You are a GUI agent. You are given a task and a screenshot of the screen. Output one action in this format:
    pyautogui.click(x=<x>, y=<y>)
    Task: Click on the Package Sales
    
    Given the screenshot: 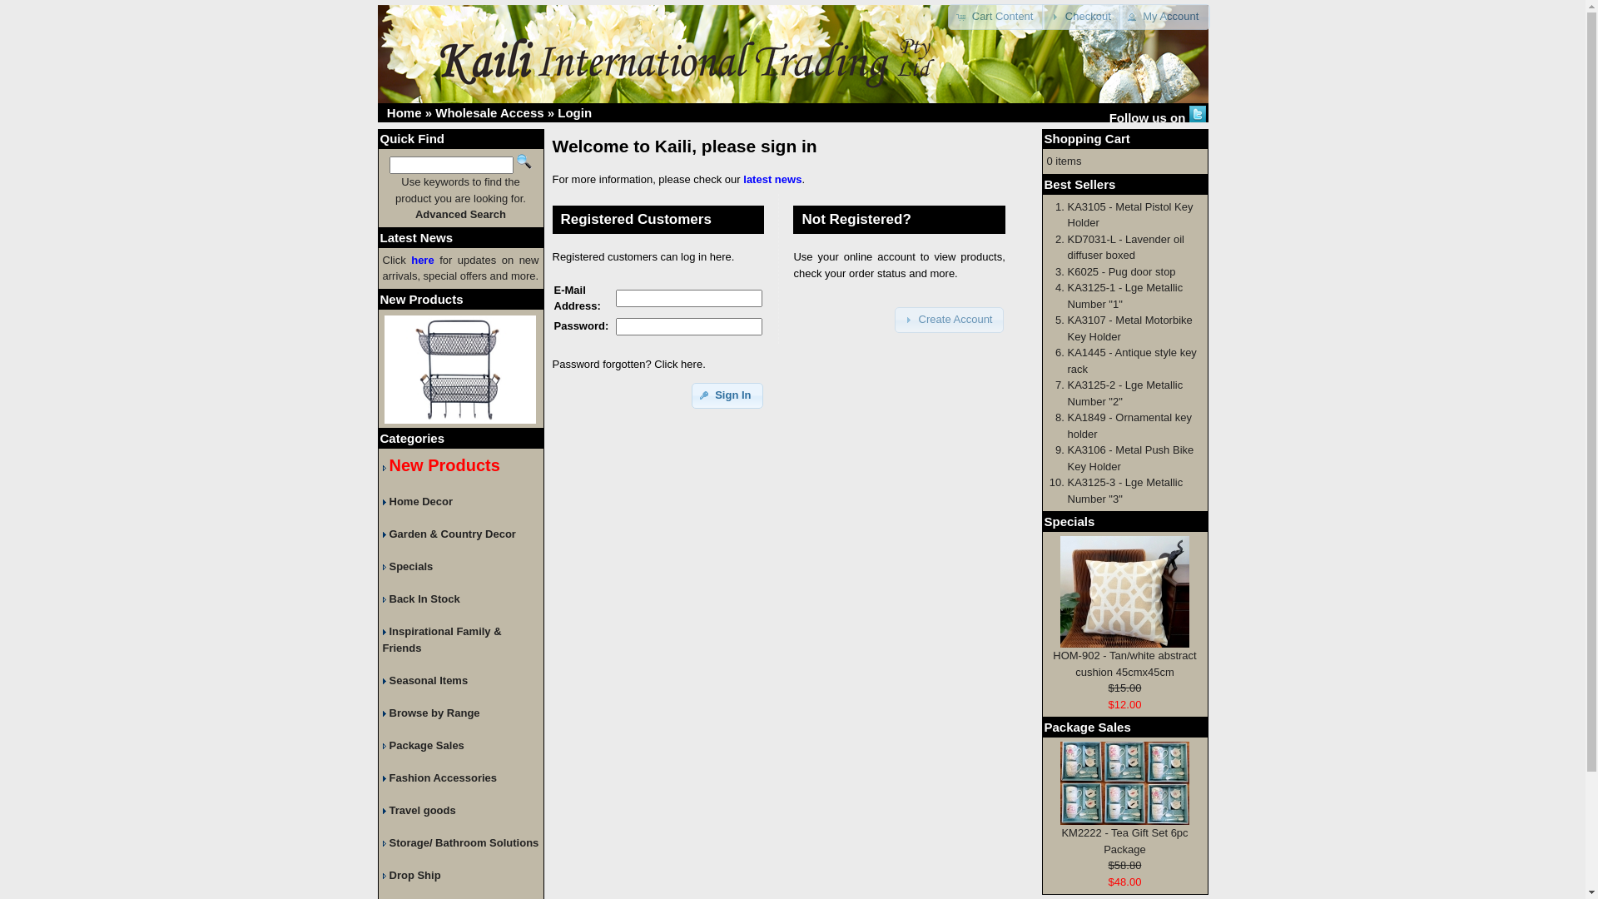 What is the action you would take?
    pyautogui.click(x=424, y=746)
    